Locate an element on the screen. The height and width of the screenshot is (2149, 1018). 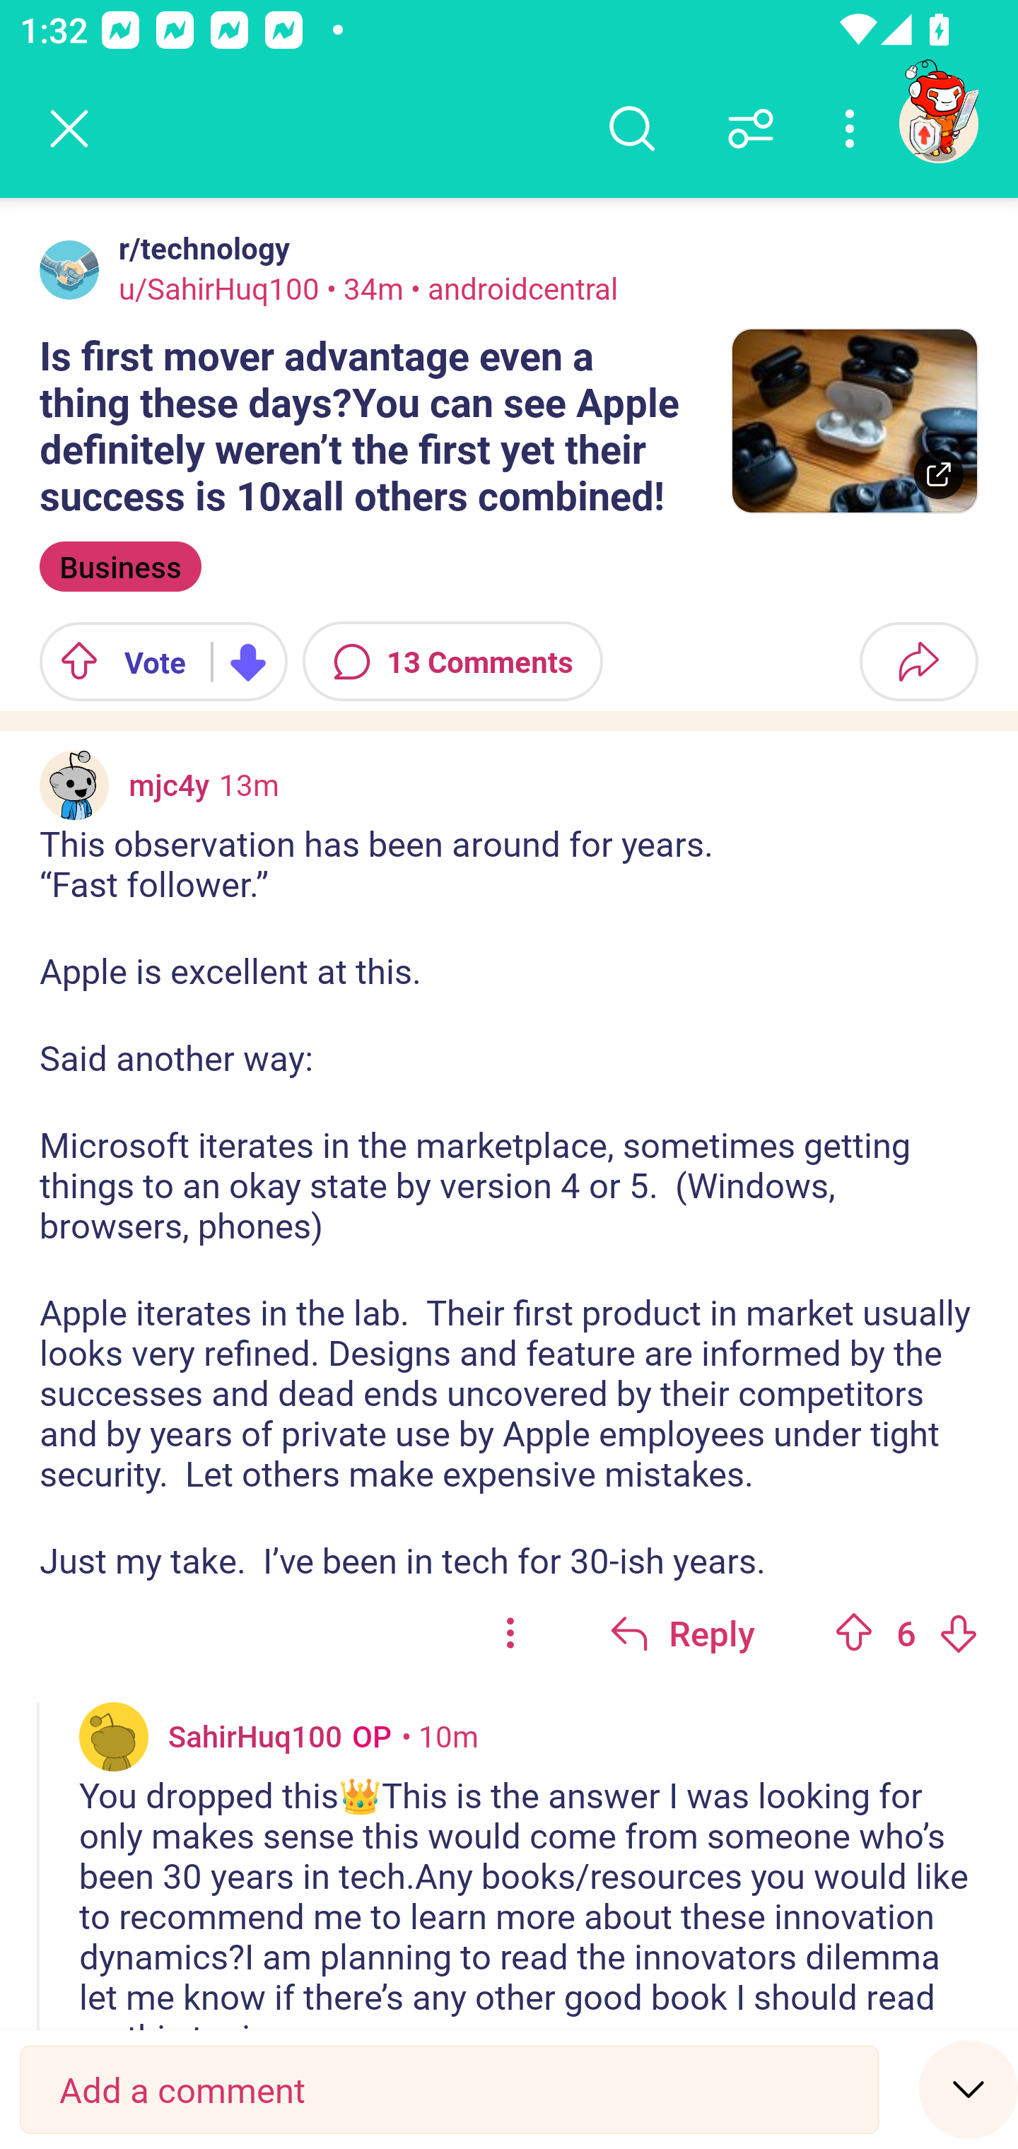
Back is located at coordinates (69, 129).